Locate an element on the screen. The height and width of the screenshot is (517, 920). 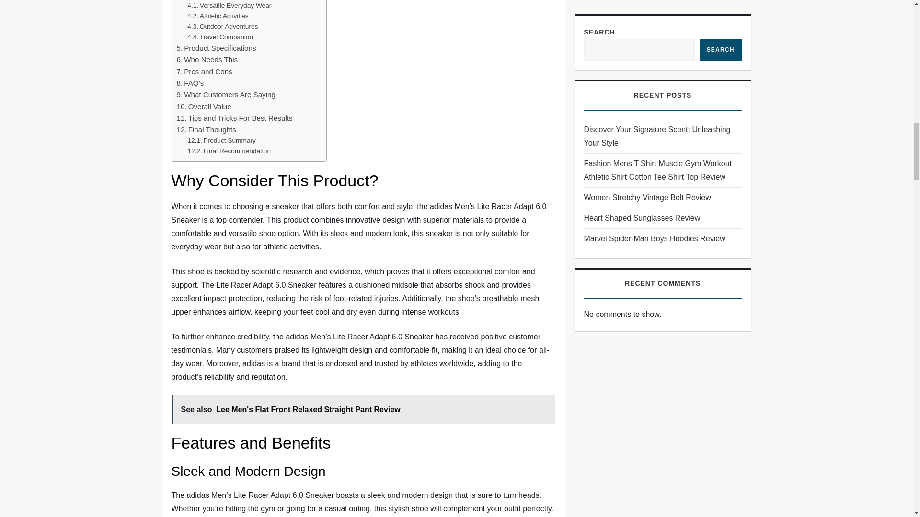
See also  Lee Men's Flat Front Relaxed Straight Pant Review is located at coordinates (363, 410).